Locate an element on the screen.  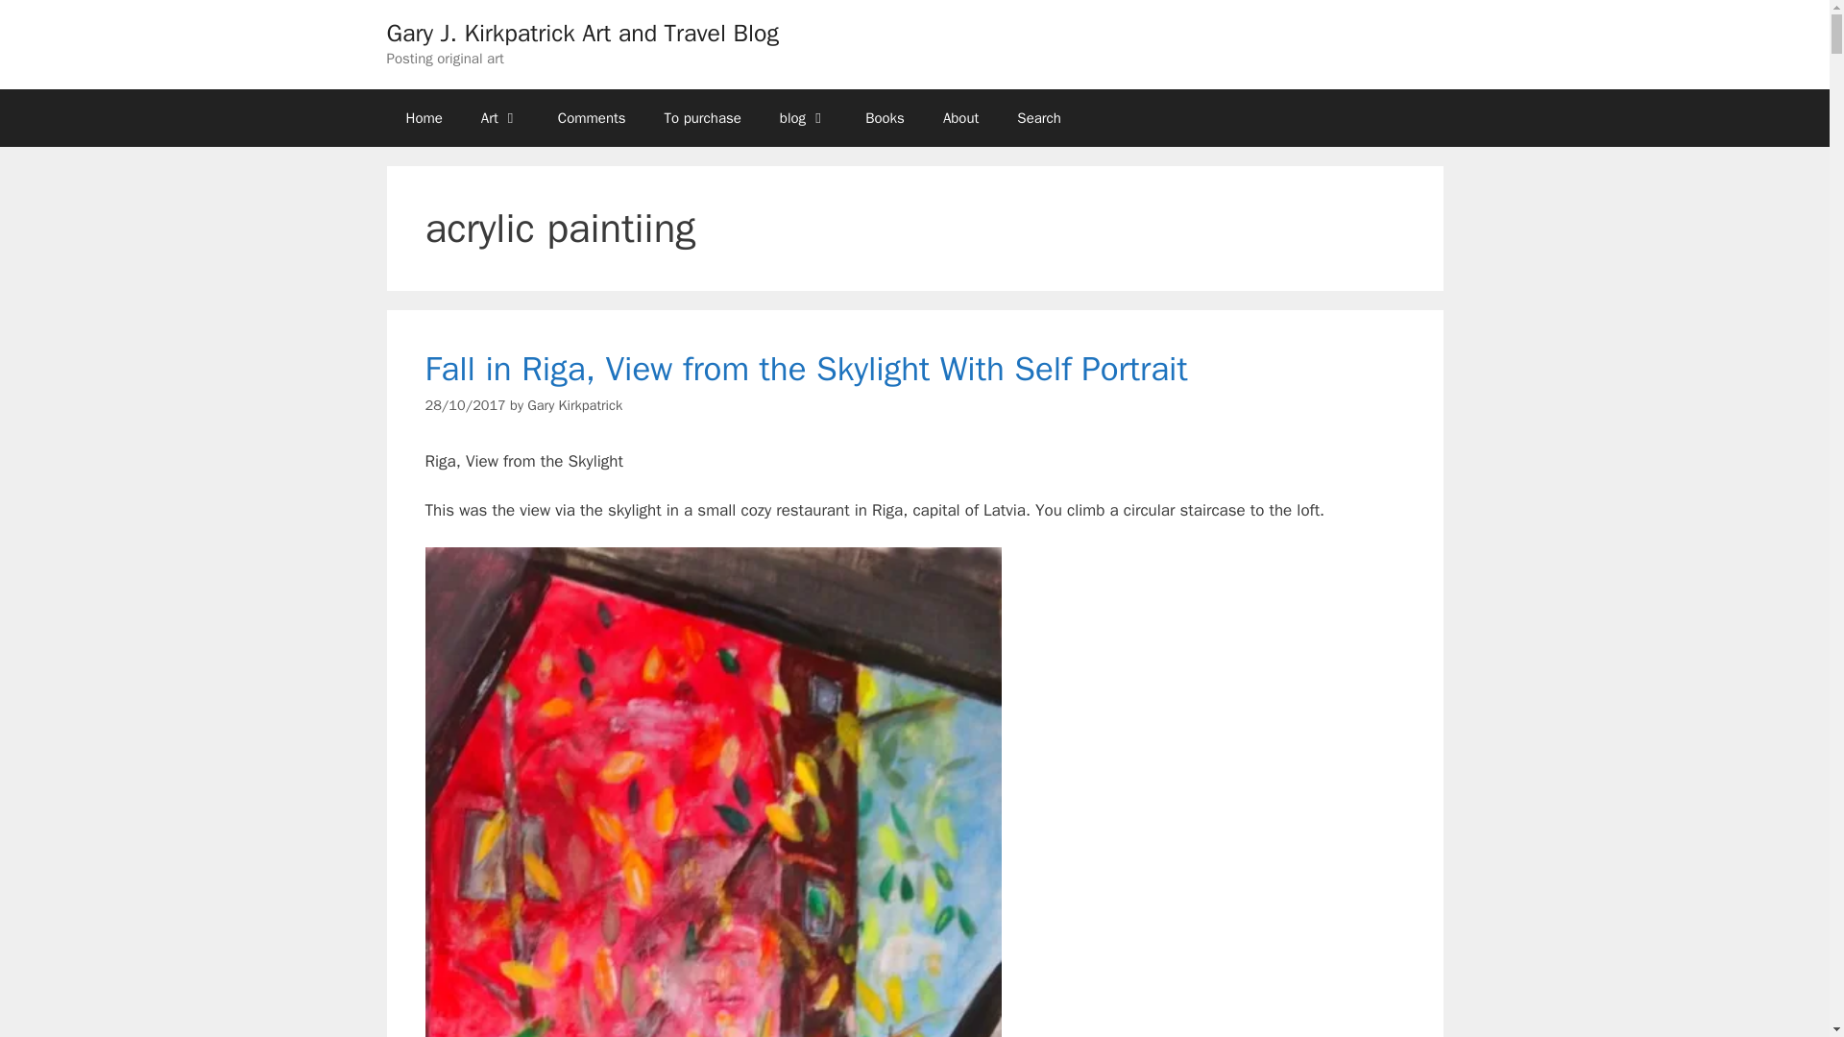
Gary J. Kirkpatrick Art and Travel Blog is located at coordinates (582, 33).